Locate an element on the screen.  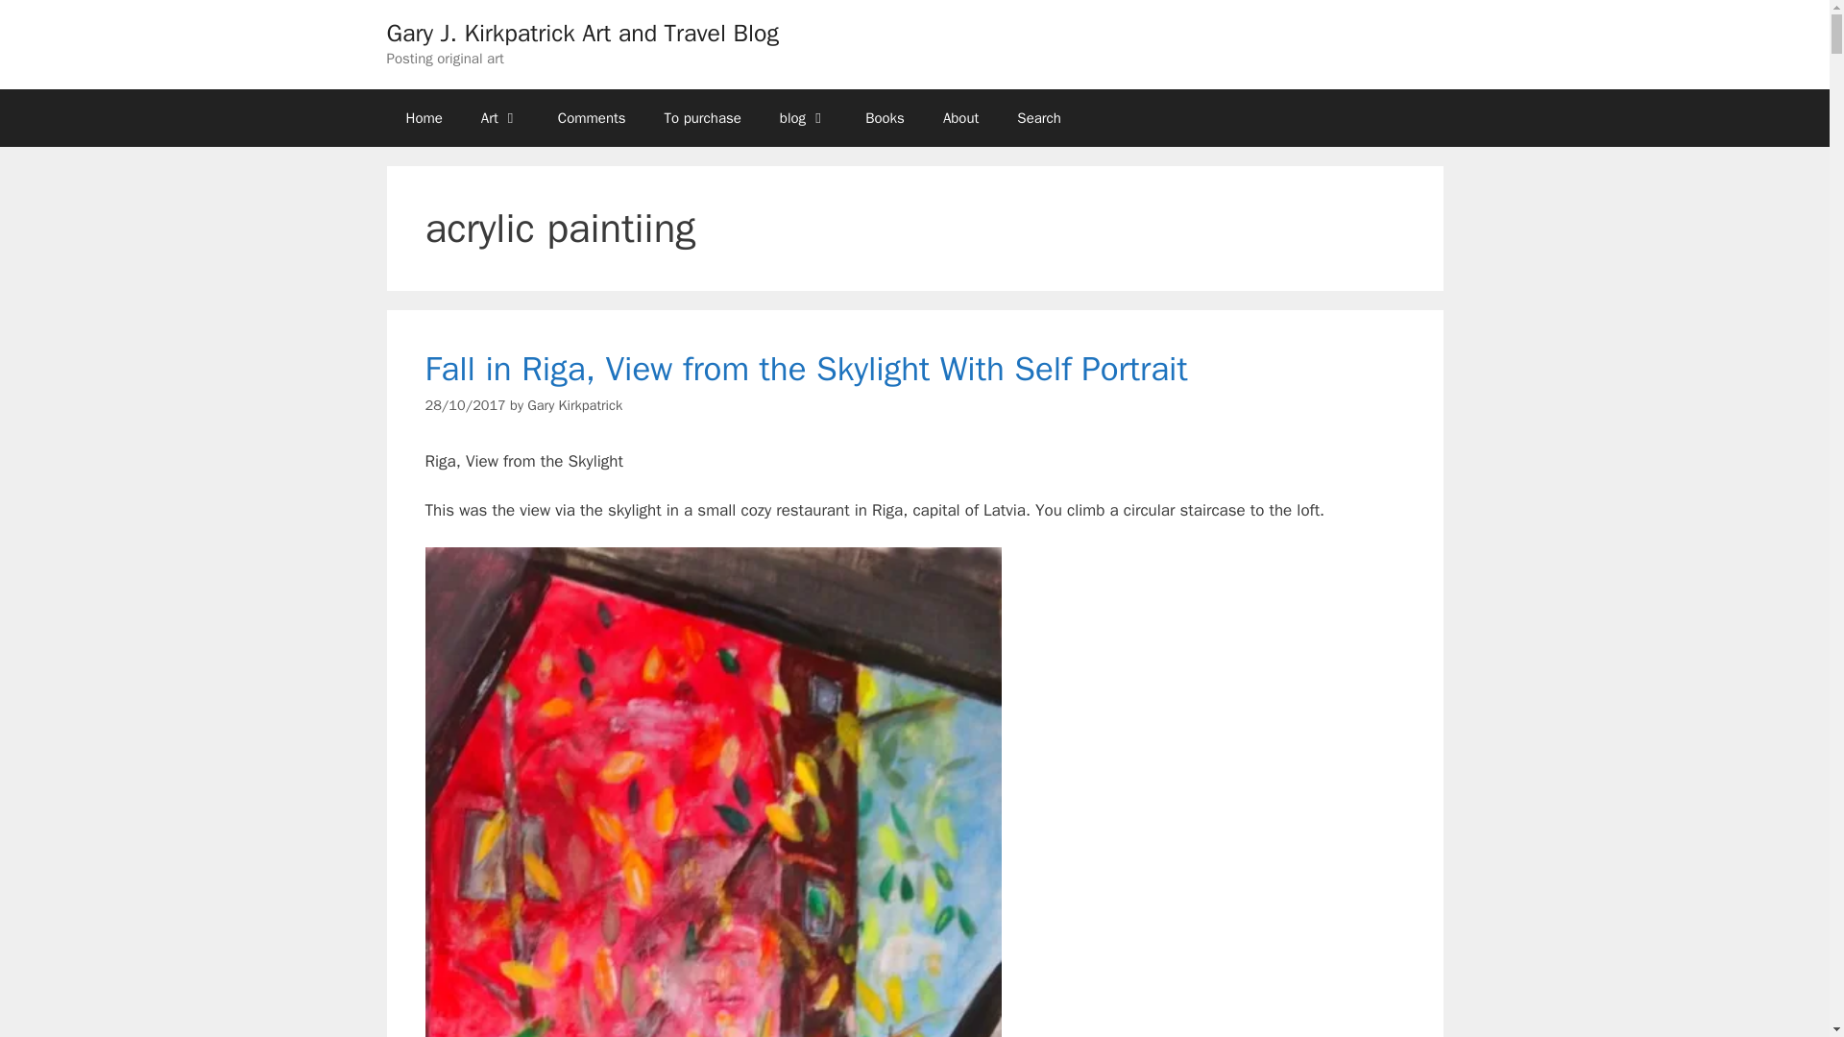
Gary J. Kirkpatrick Art and Travel Blog is located at coordinates (582, 33).